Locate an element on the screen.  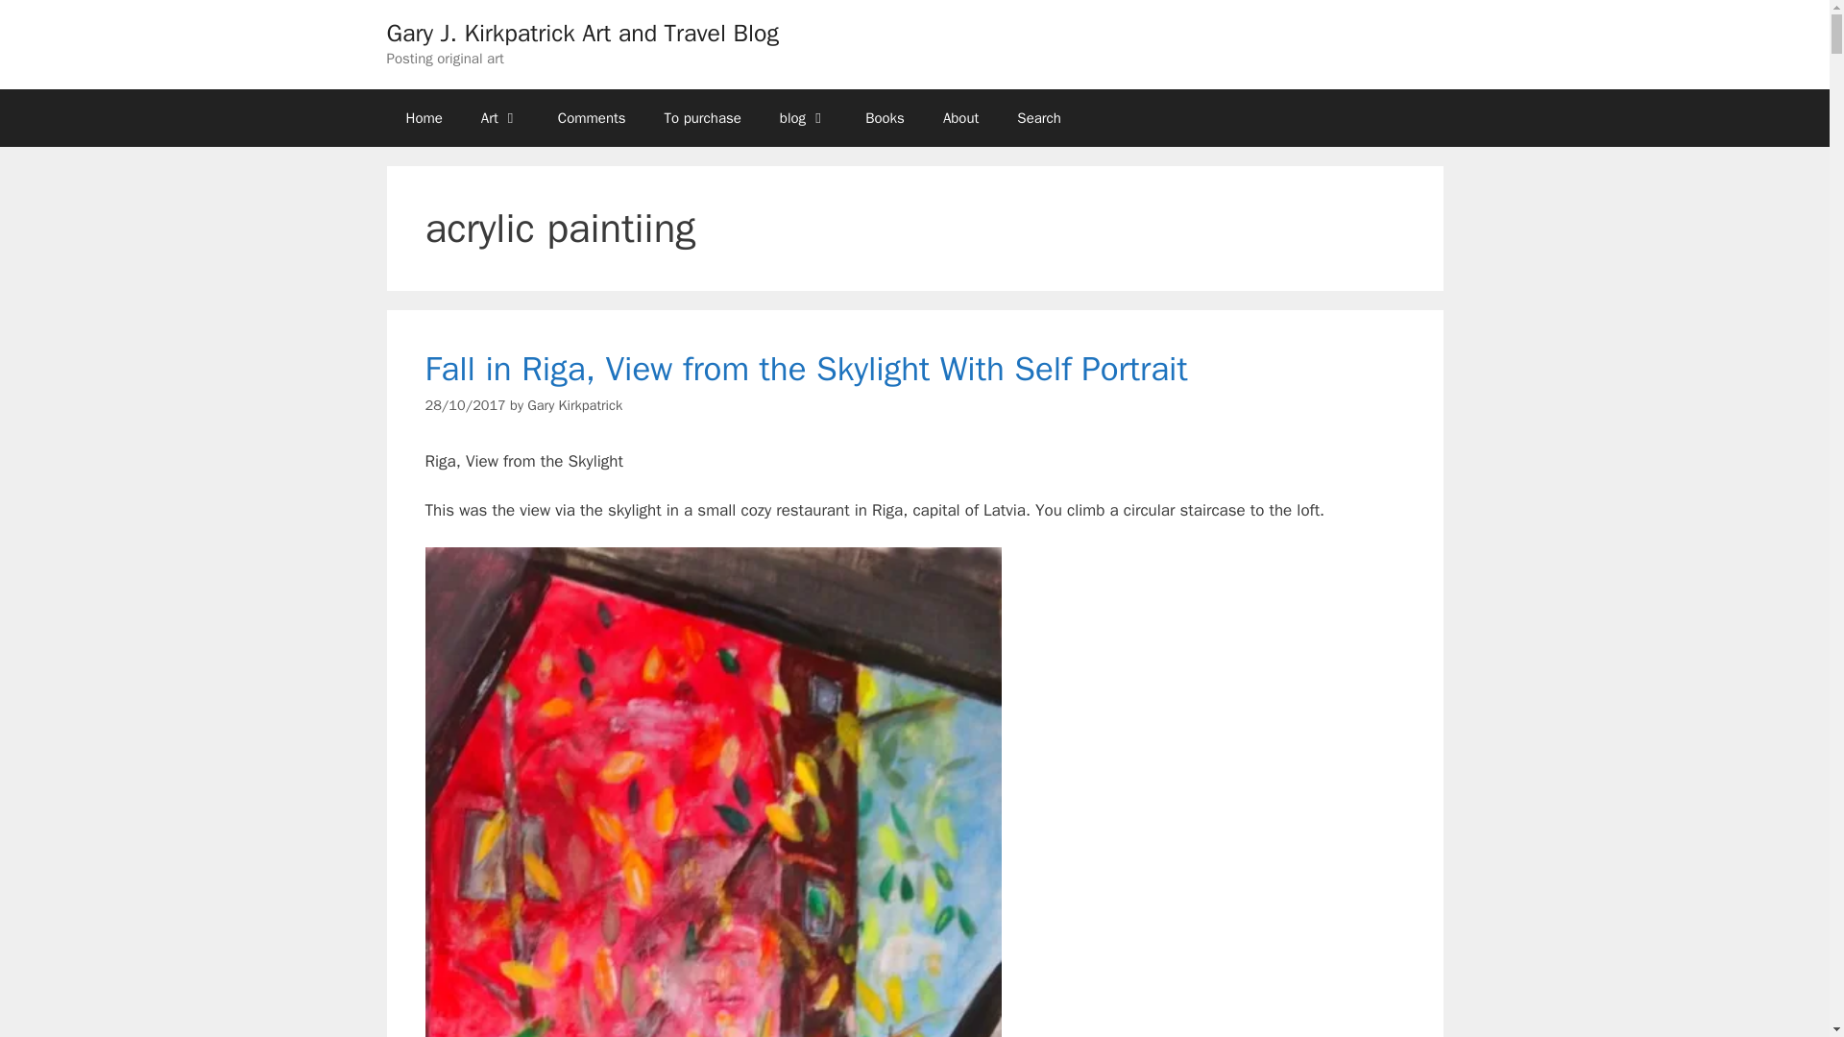
Gary J. Kirkpatrick Art and Travel Blog is located at coordinates (582, 33).